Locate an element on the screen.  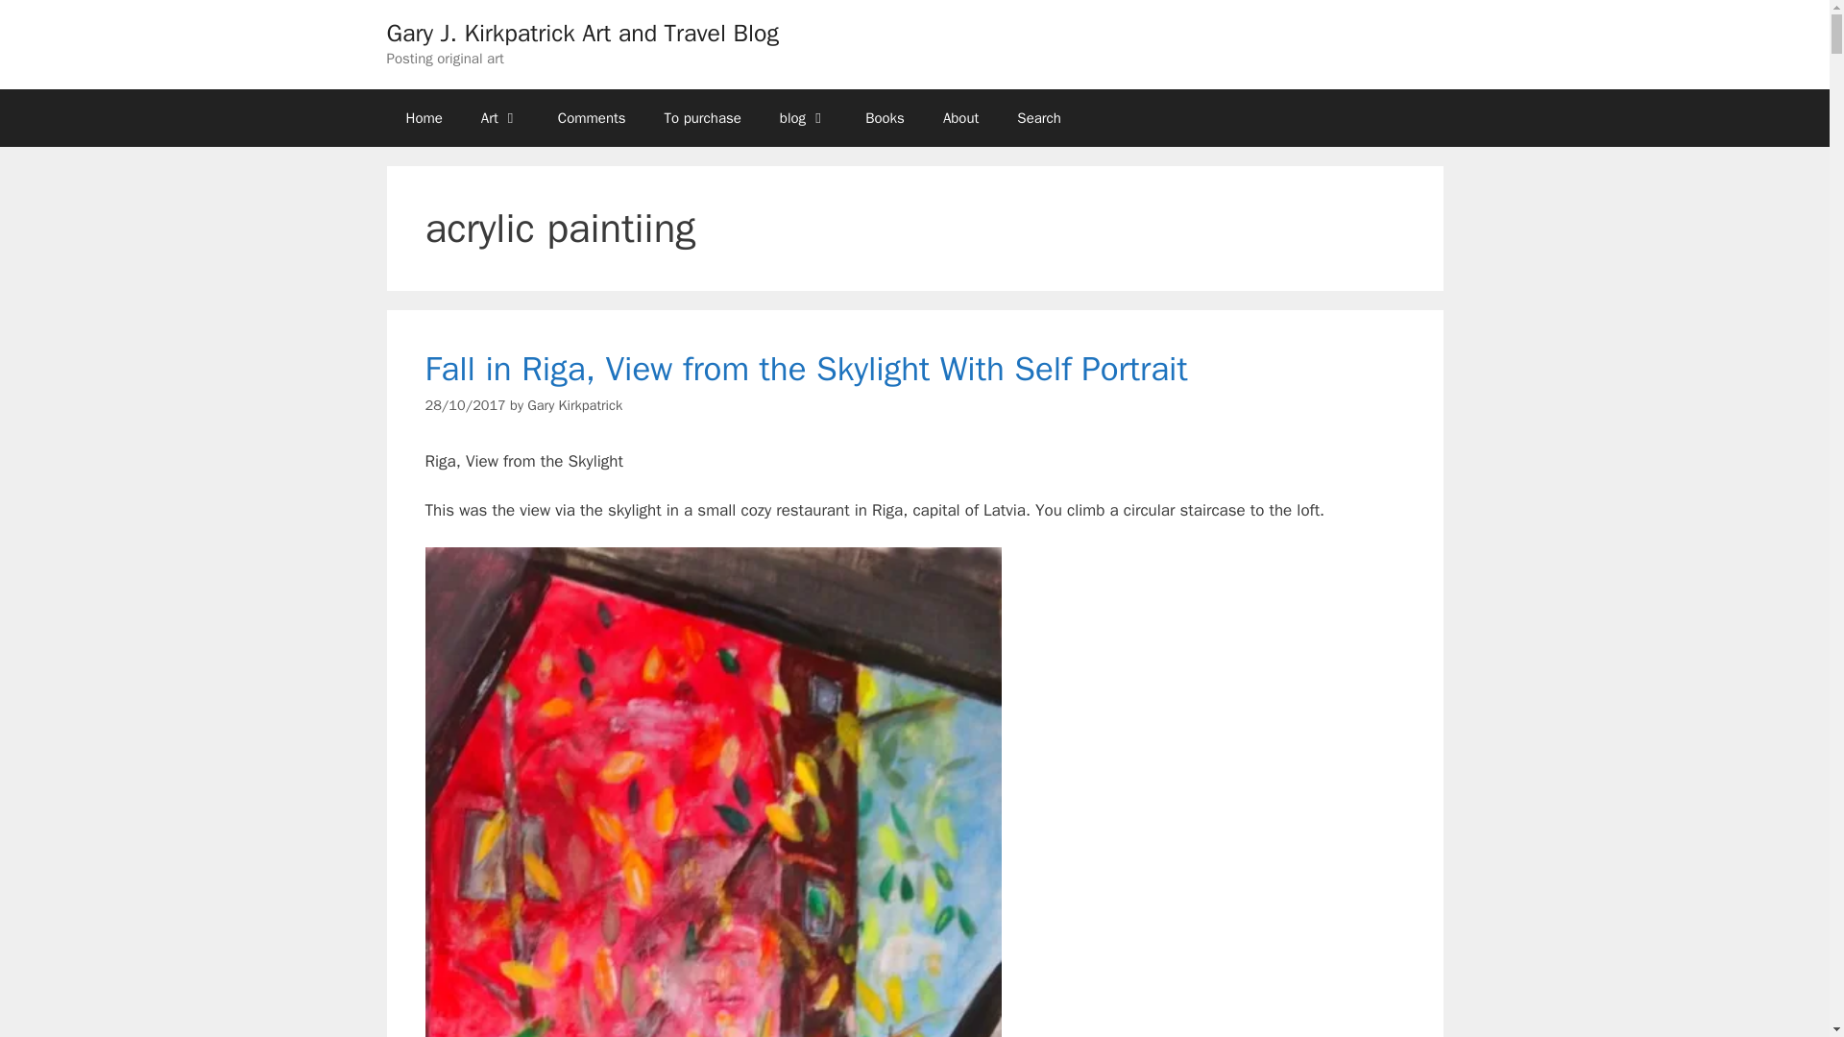
Gary J. Kirkpatrick Art and Travel Blog is located at coordinates (582, 33).